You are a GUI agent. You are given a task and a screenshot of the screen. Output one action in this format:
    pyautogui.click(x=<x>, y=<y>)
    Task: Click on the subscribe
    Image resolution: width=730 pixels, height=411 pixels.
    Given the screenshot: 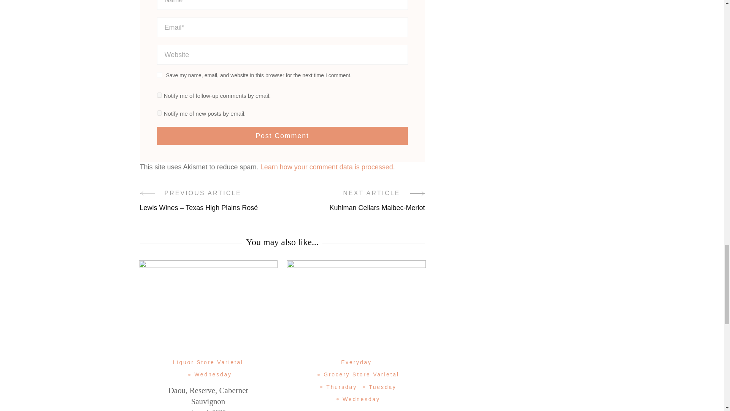 What is the action you would take?
    pyautogui.click(x=159, y=113)
    